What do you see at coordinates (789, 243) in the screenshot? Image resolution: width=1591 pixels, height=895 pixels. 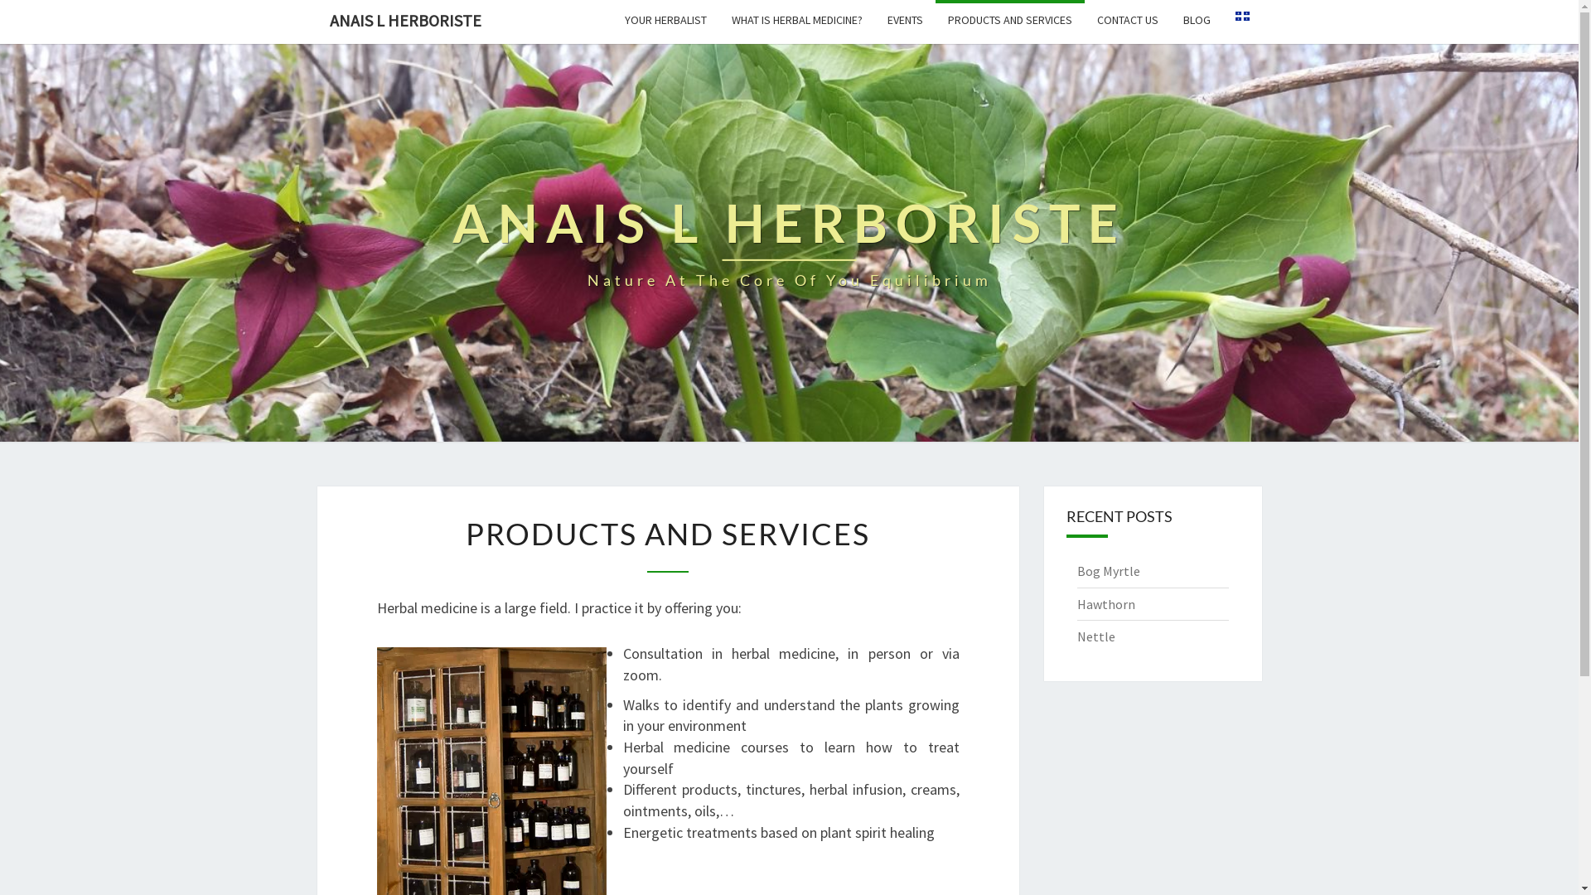 I see `ANAIS L HERBORISTE
Nature At The Core Of You Equilibrium` at bounding box center [789, 243].